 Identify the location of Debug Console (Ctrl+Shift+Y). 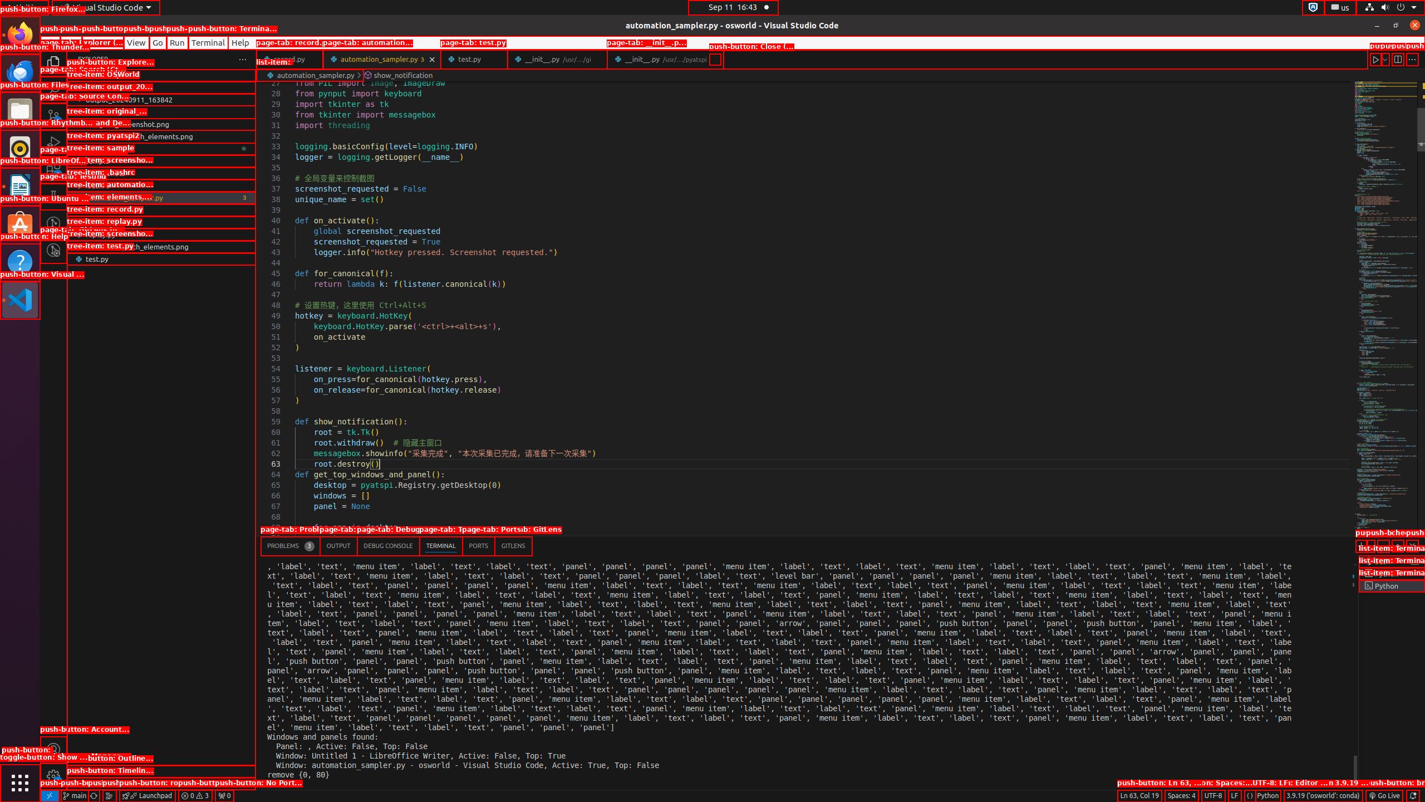
(389, 546).